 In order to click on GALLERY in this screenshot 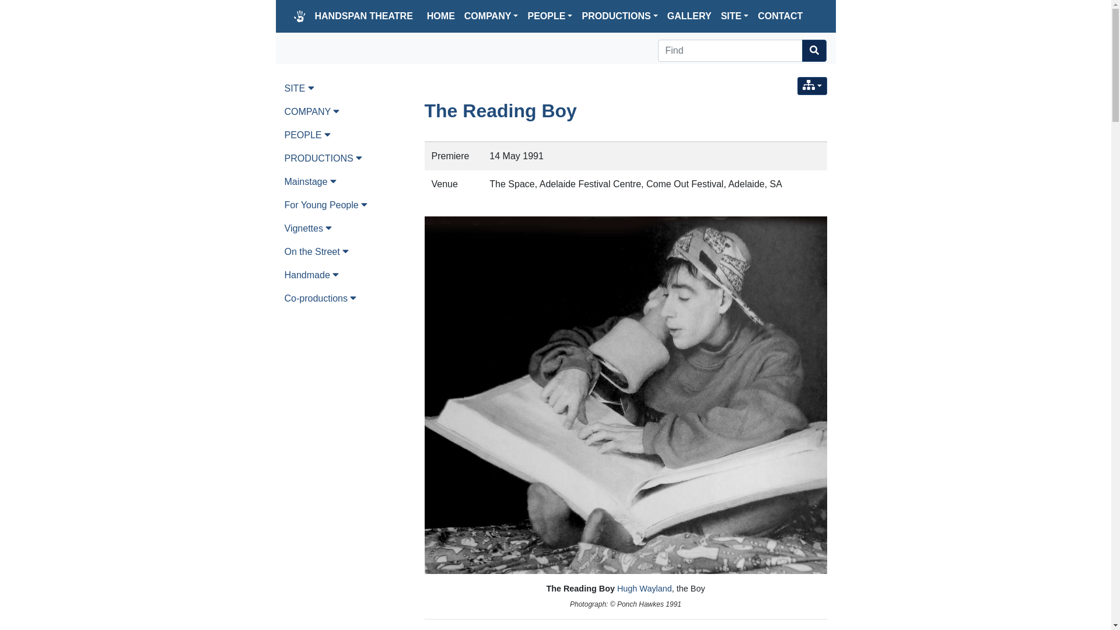, I will do `click(689, 16)`.